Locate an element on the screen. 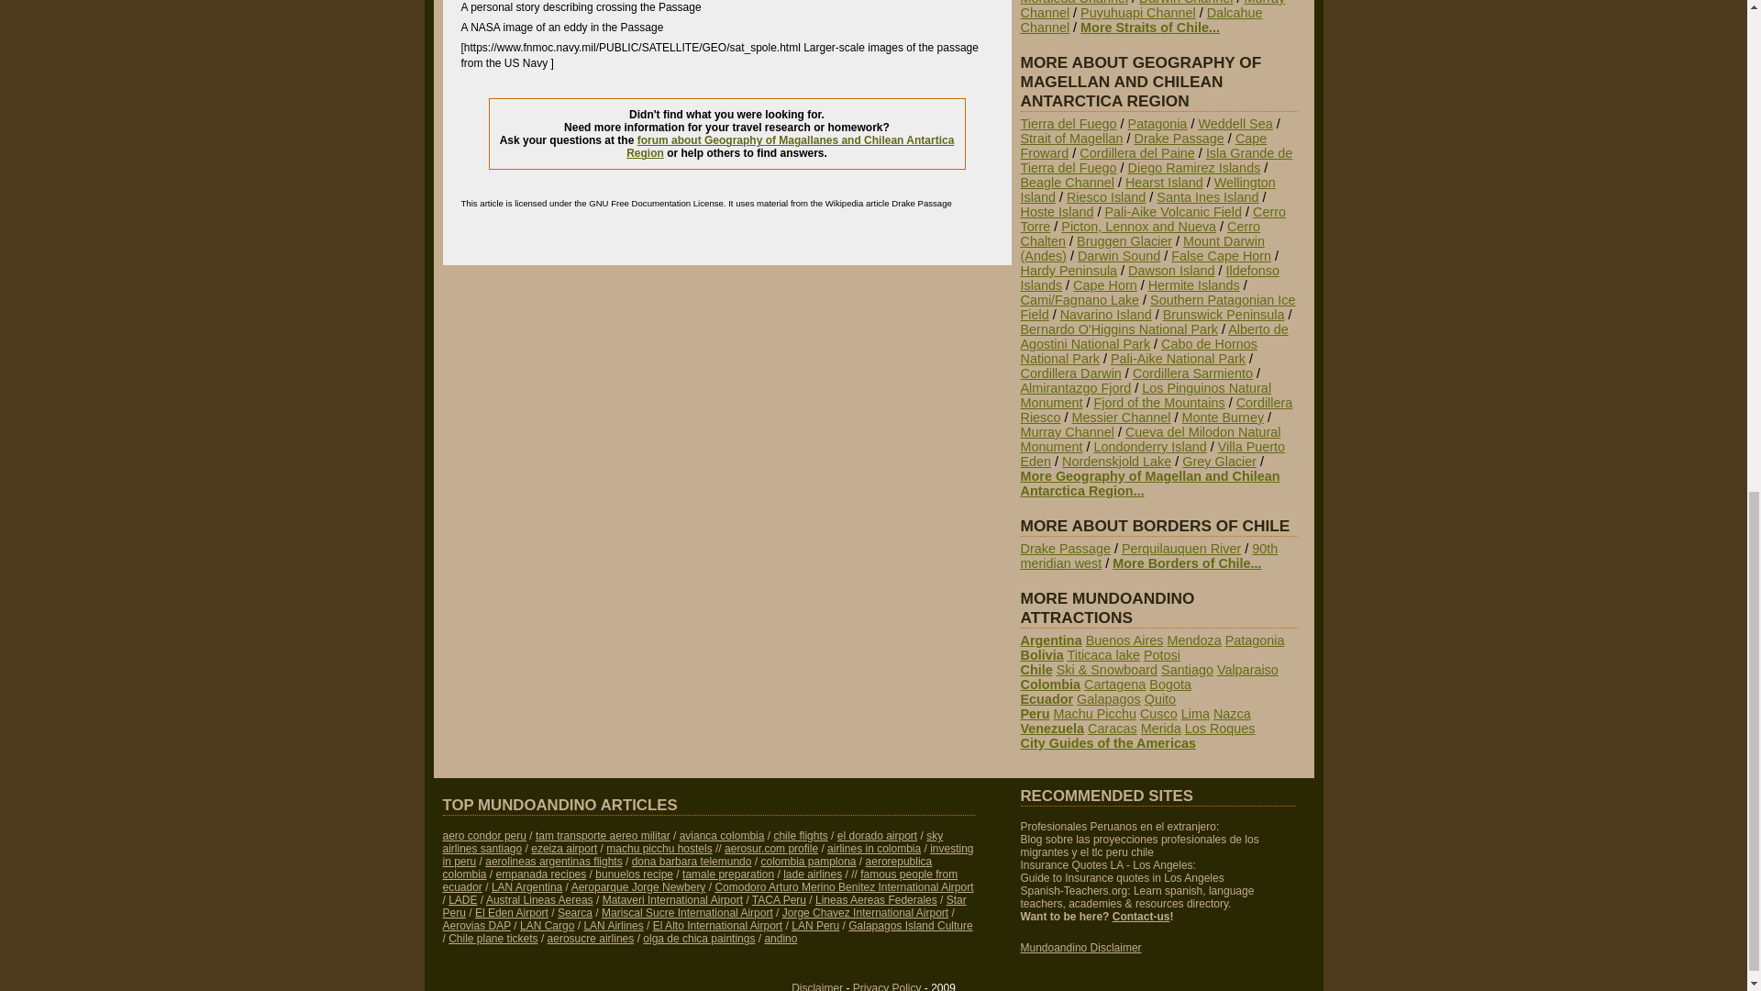  Airlines of Chile is located at coordinates (692, 842).